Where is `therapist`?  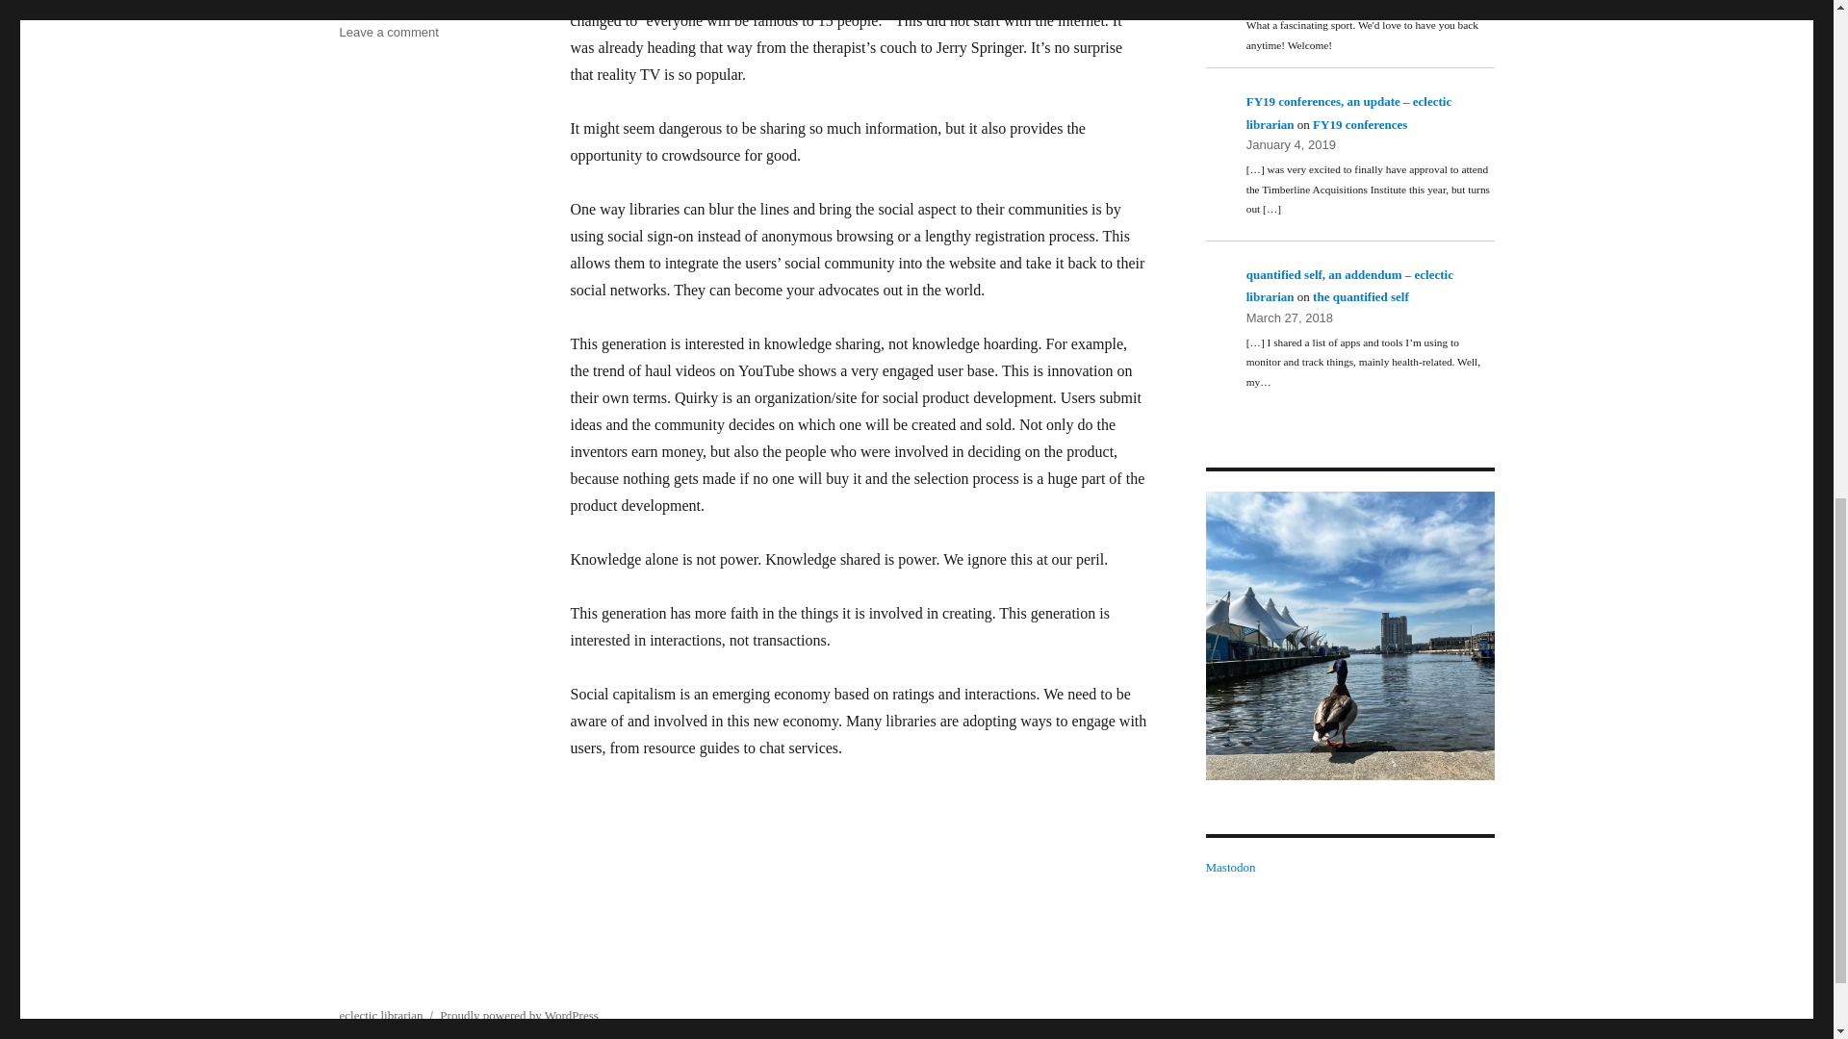
therapist is located at coordinates (430, 6).